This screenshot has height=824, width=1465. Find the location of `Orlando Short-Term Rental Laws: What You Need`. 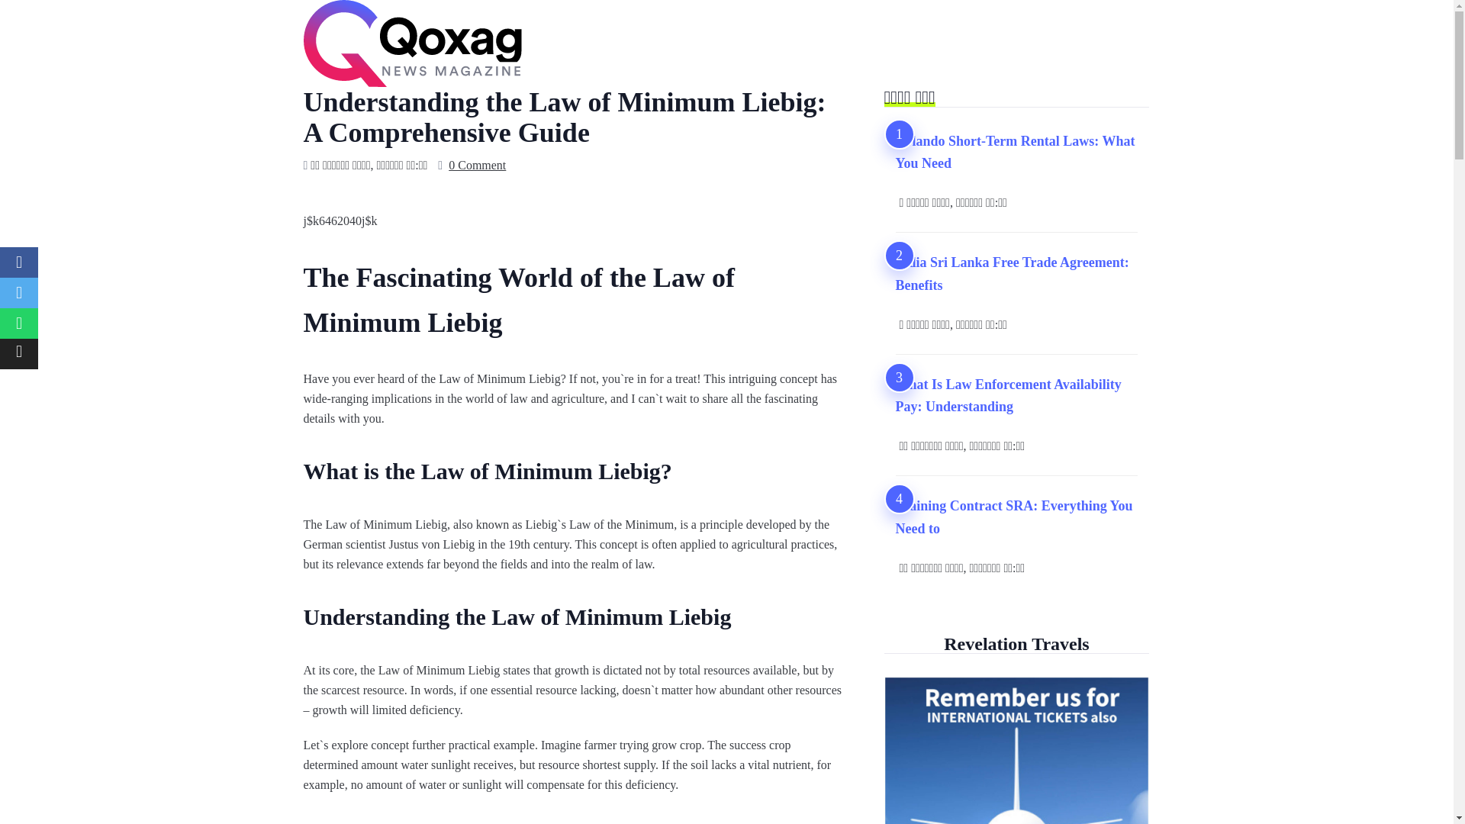

Orlando Short-Term Rental Laws: What You Need is located at coordinates (1016, 153).